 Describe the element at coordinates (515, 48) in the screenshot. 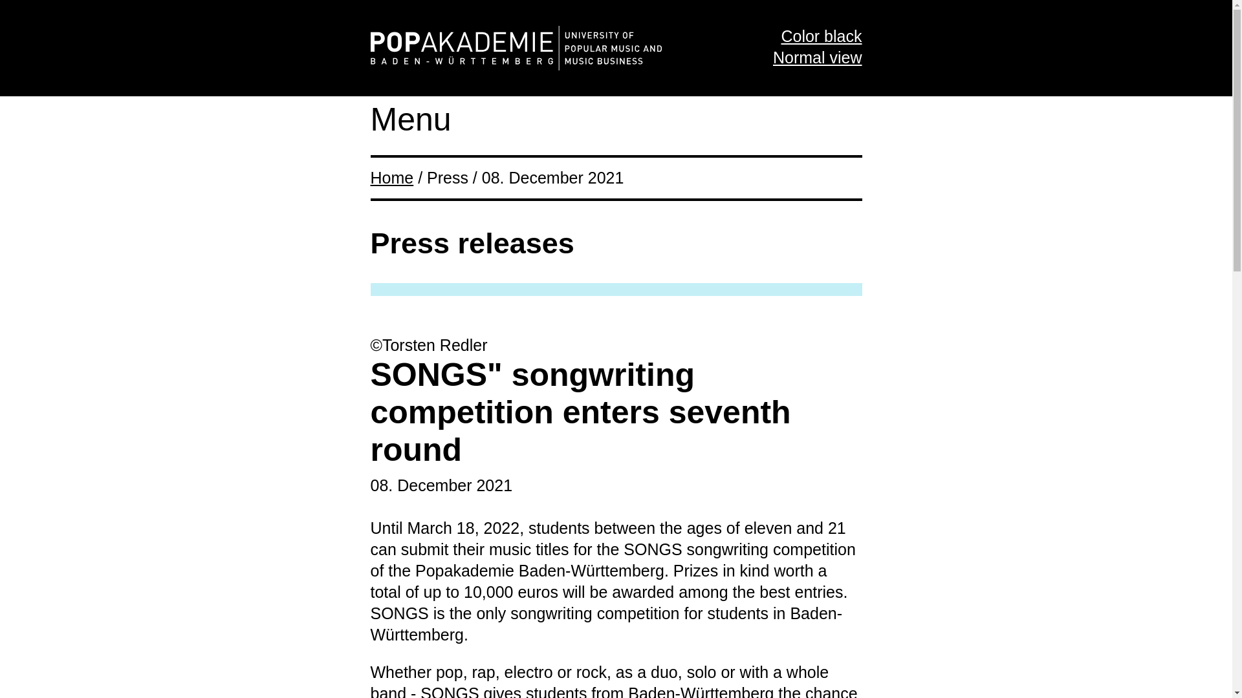

I see `Popakademie Mannheim Logo` at that location.